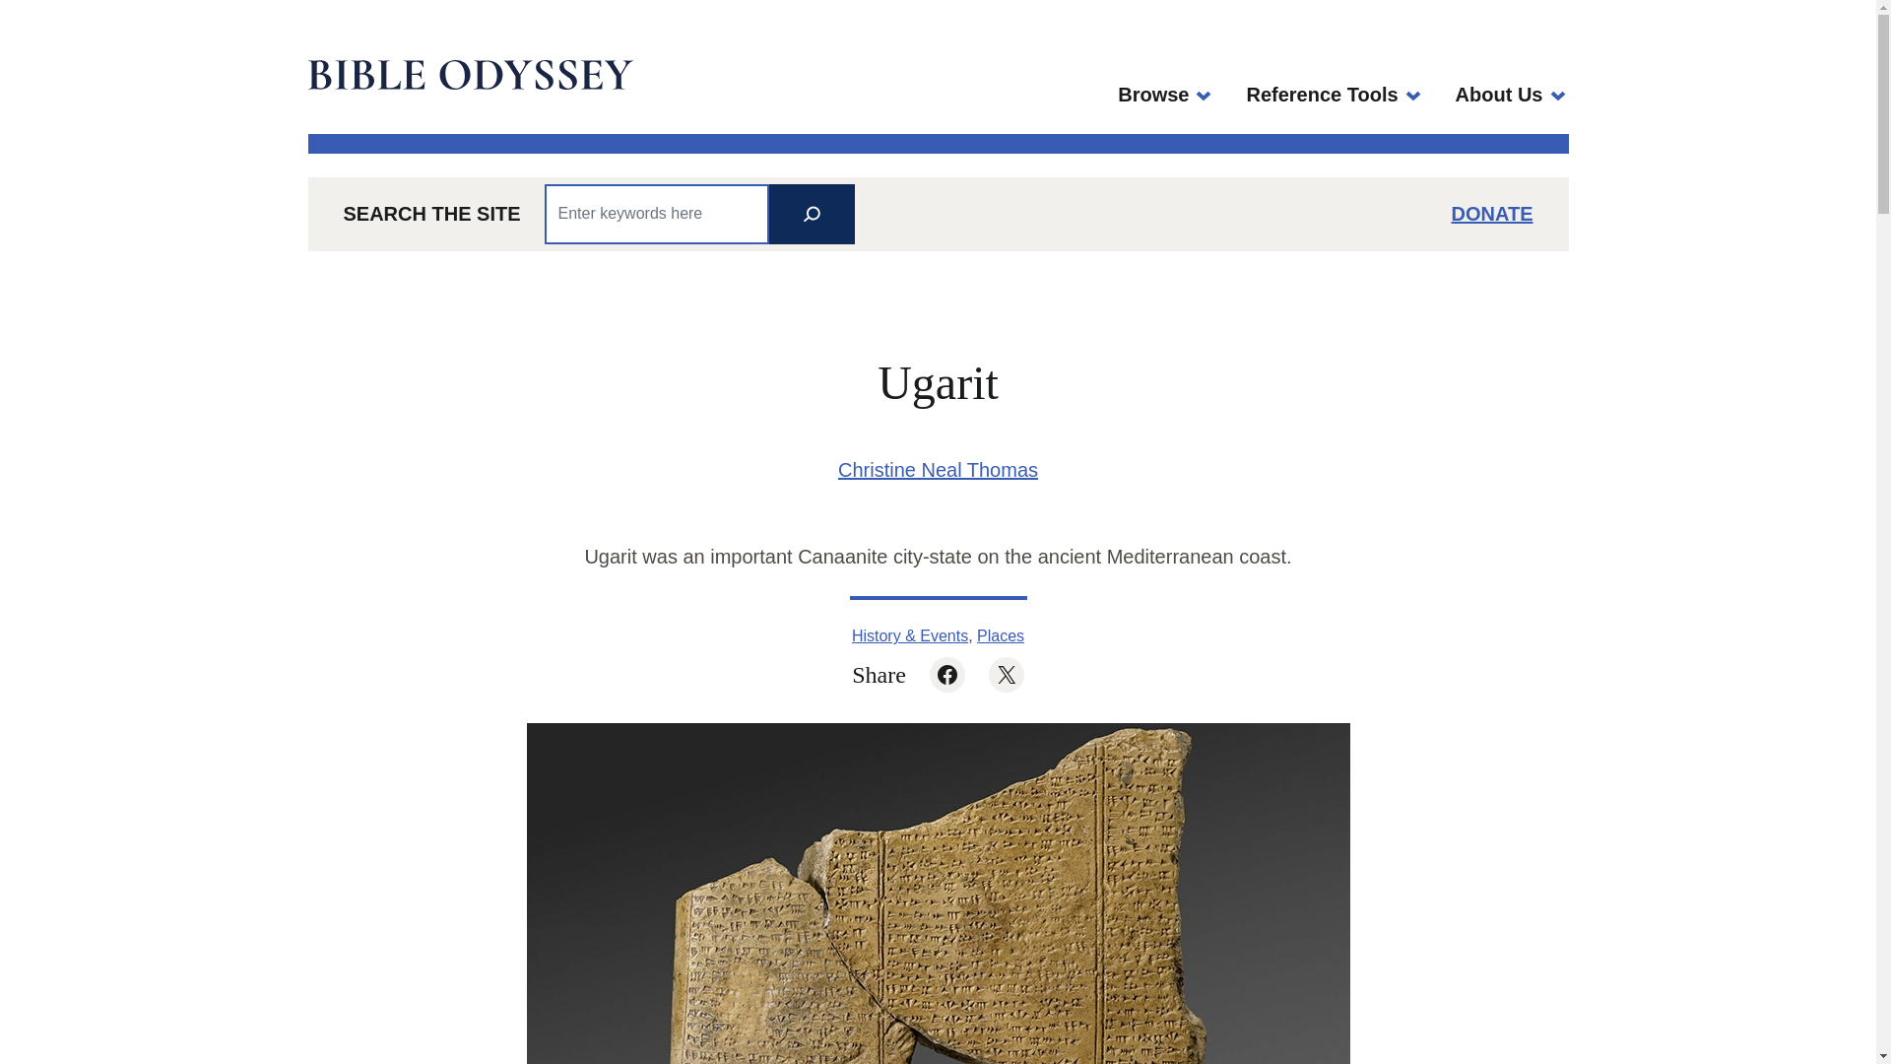  What do you see at coordinates (1007, 675) in the screenshot?
I see ` - opens in a new window` at bounding box center [1007, 675].